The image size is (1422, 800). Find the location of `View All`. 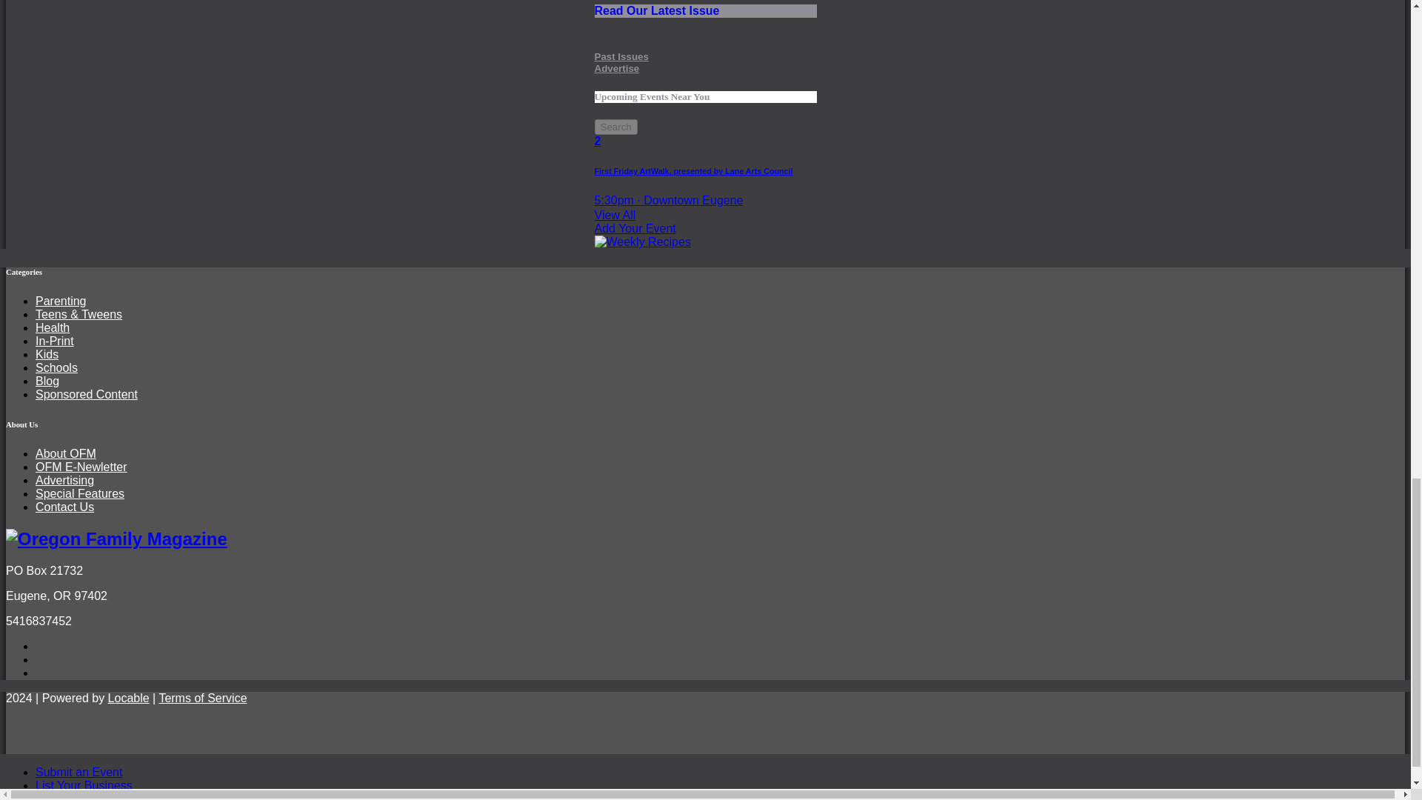

View All is located at coordinates (705, 215).